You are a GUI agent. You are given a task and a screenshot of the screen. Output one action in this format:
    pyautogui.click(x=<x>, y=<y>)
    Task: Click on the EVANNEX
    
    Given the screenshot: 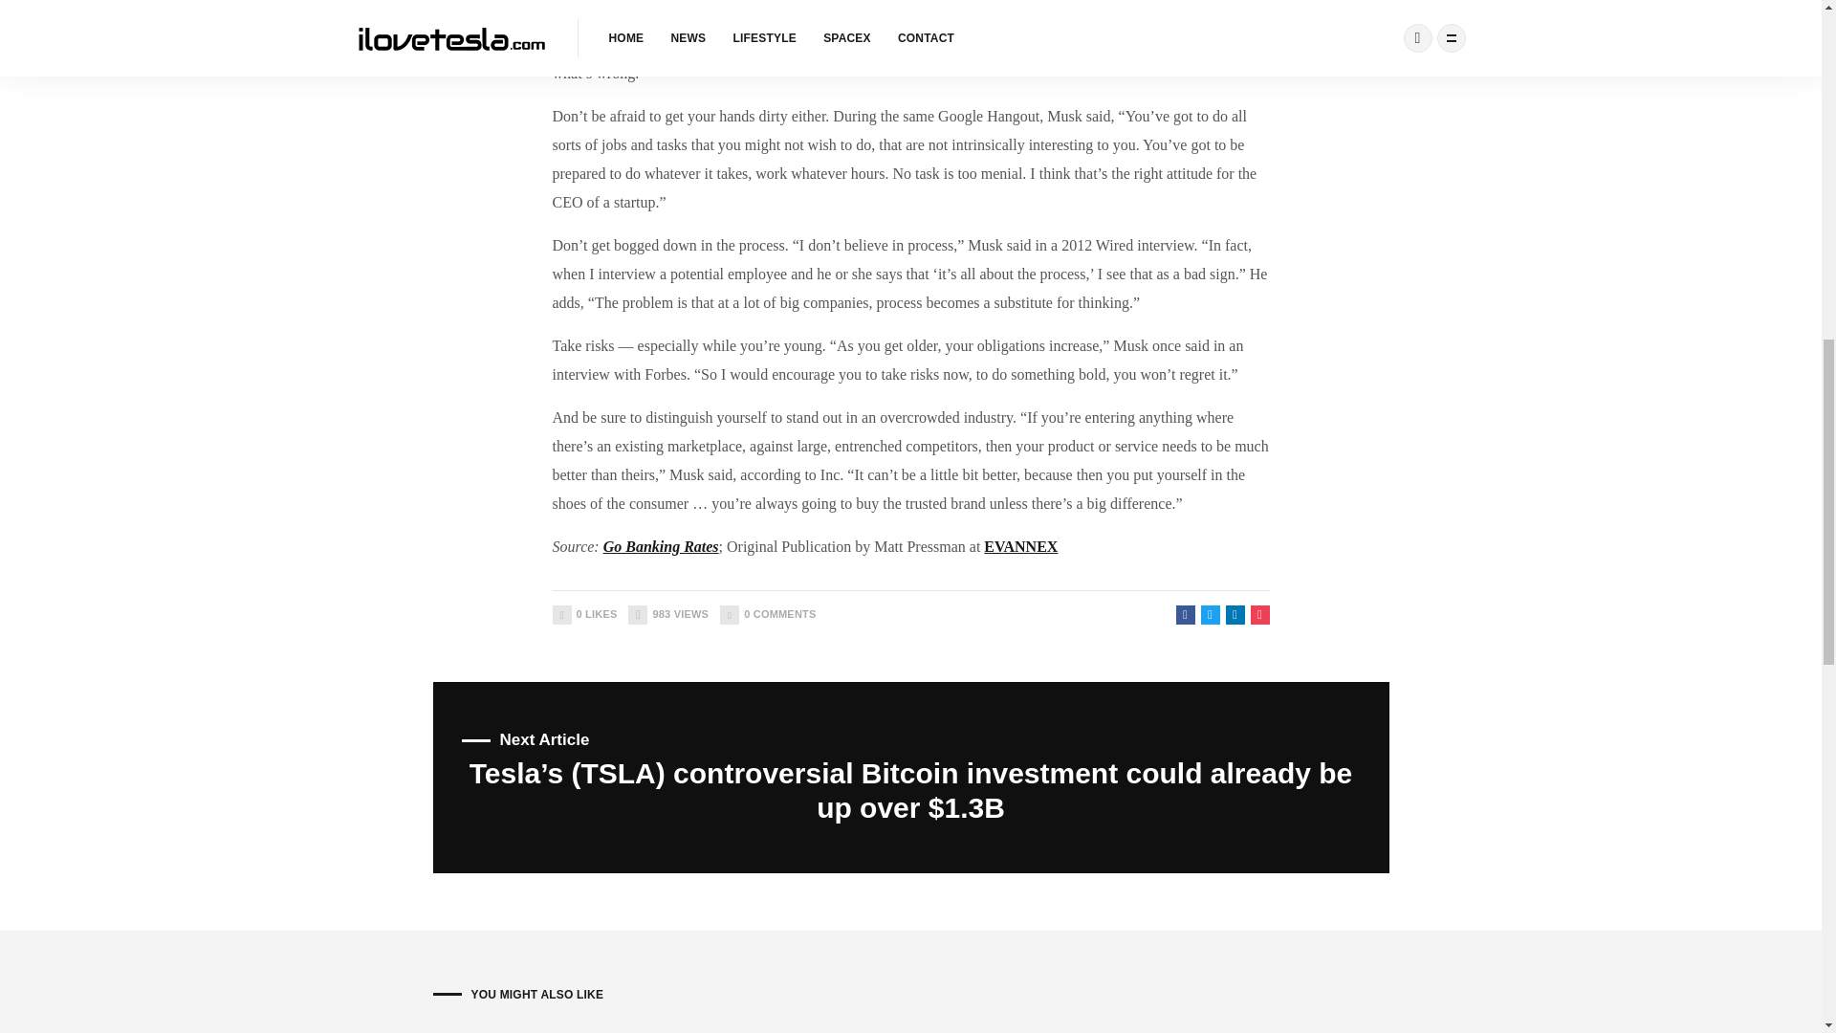 What is the action you would take?
    pyautogui.click(x=662, y=545)
    